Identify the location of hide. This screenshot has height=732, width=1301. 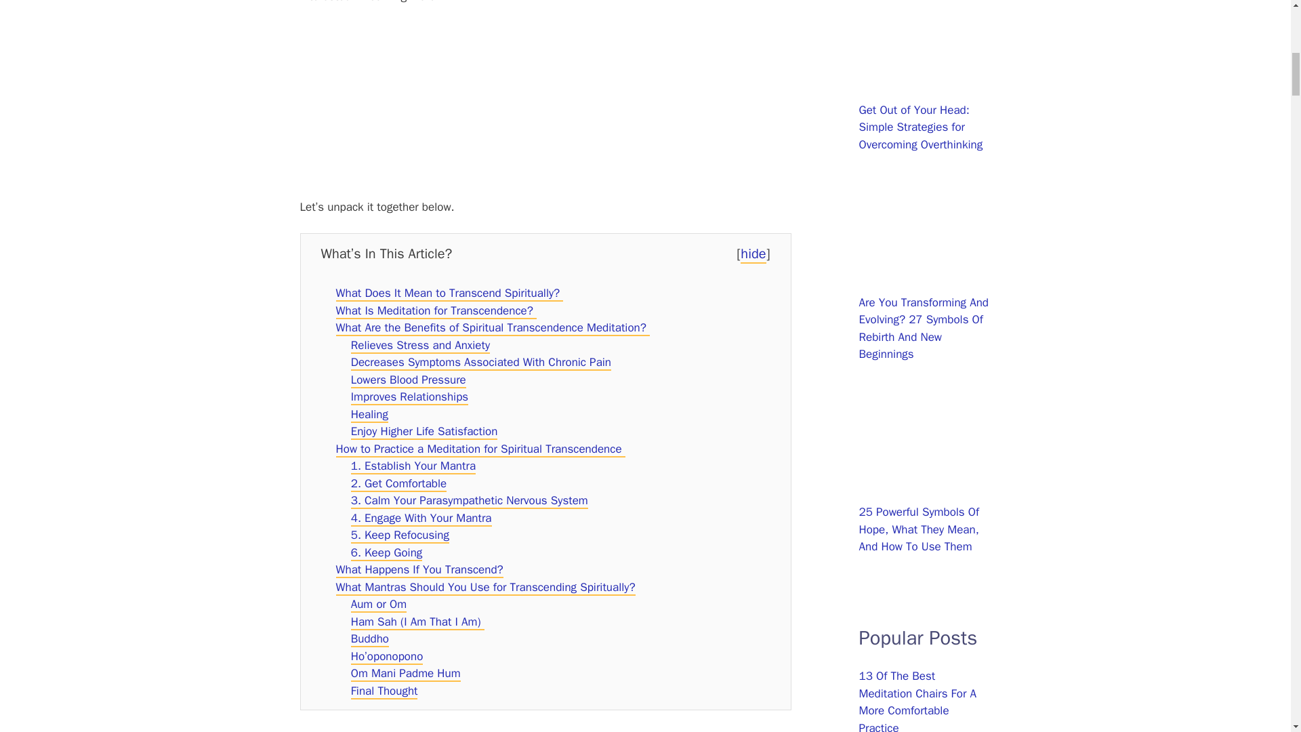
(753, 253).